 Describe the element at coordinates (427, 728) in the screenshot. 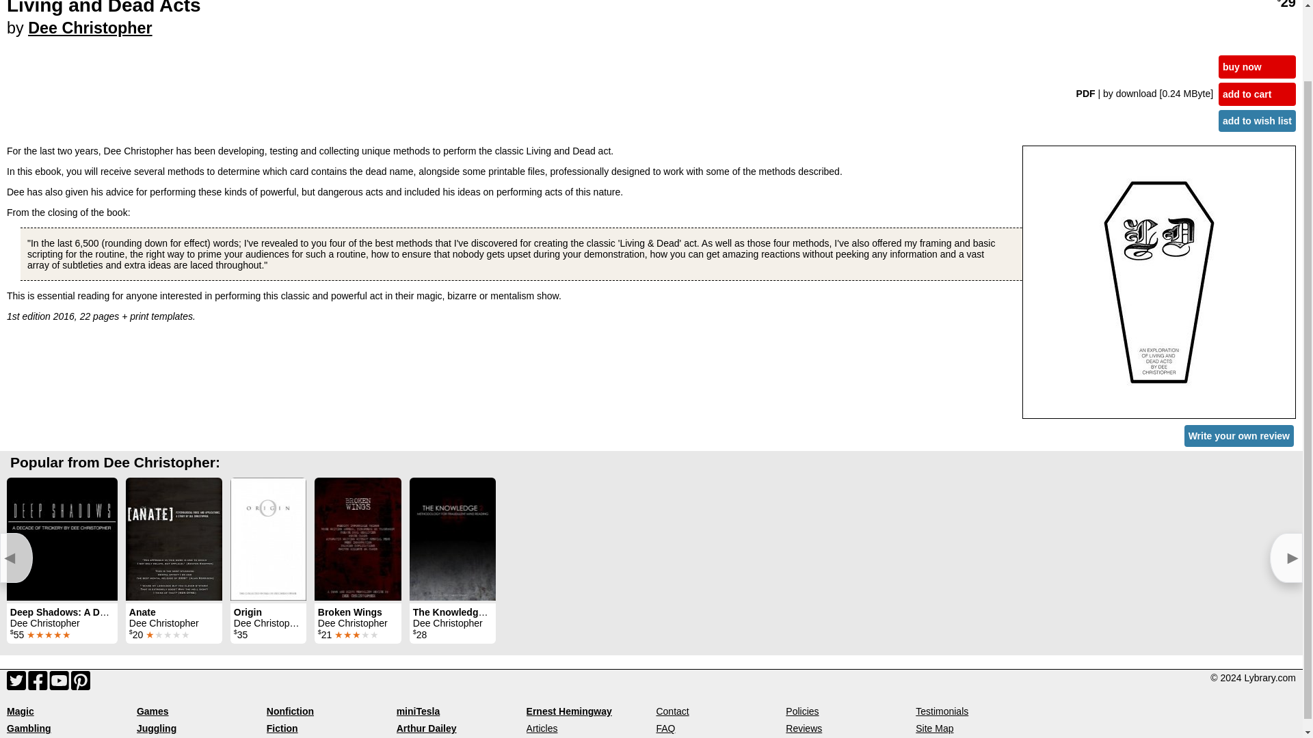

I see `Arthur Dailey` at that location.